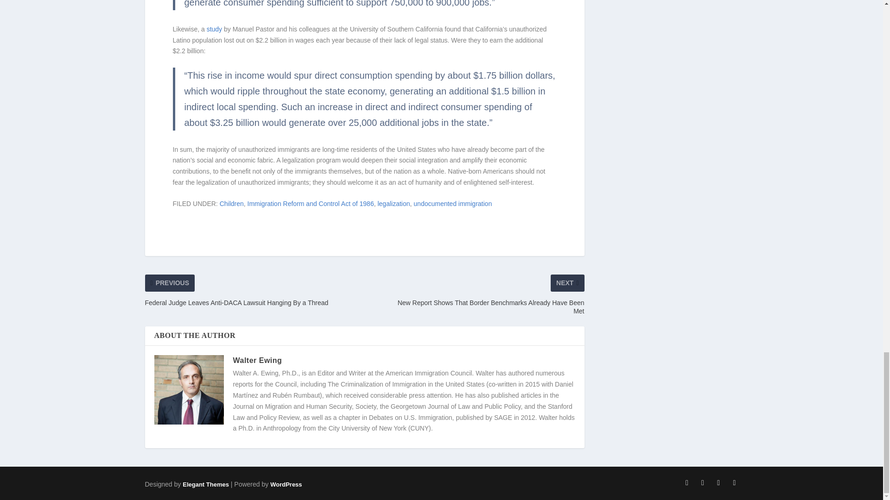 Image resolution: width=890 pixels, height=500 pixels. What do you see at coordinates (214, 29) in the screenshot?
I see `study` at bounding box center [214, 29].